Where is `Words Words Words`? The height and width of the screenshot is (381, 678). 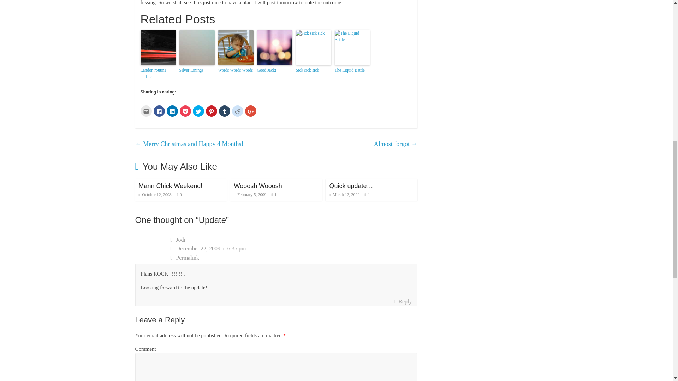
Words Words Words is located at coordinates (236, 70).